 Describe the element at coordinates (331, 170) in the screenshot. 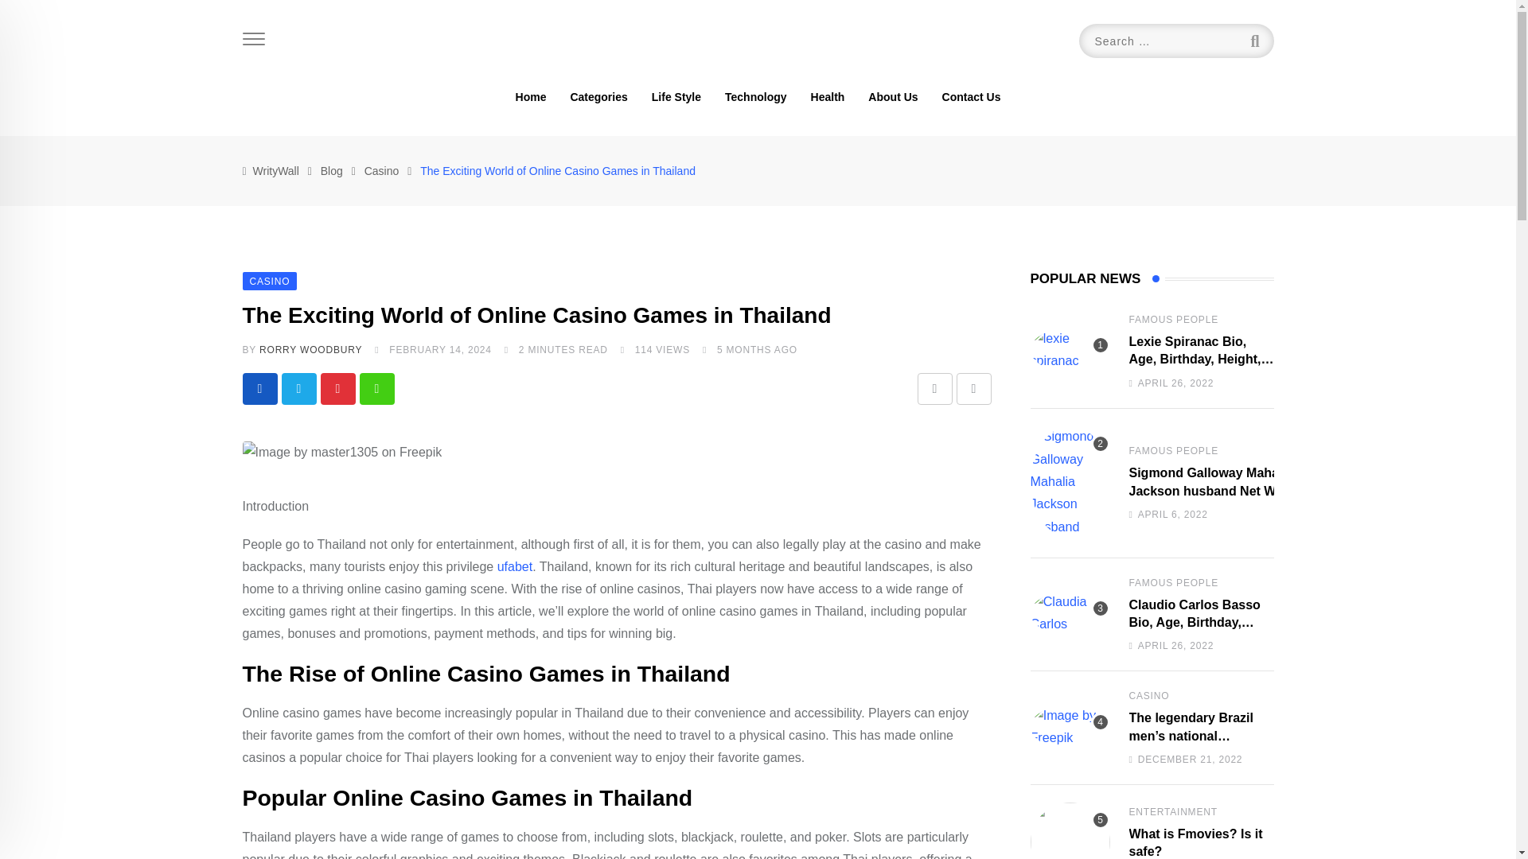

I see `Go to Blog.` at that location.